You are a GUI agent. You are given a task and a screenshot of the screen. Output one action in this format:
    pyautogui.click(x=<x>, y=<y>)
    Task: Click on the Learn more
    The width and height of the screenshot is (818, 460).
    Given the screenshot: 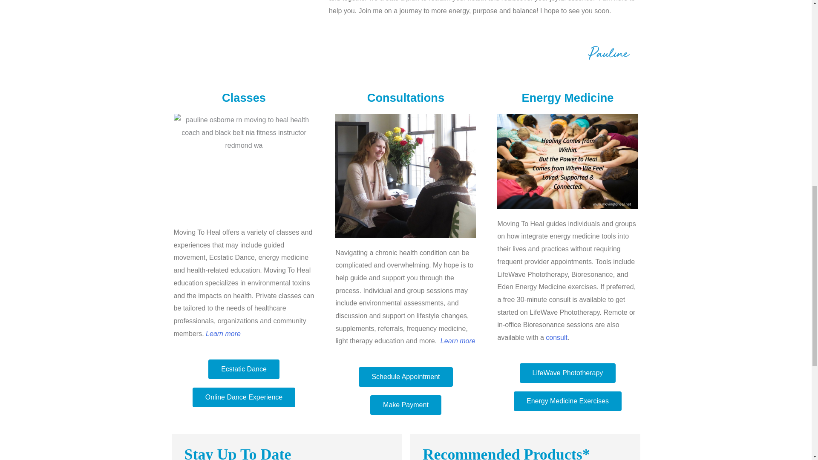 What is the action you would take?
    pyautogui.click(x=223, y=333)
    